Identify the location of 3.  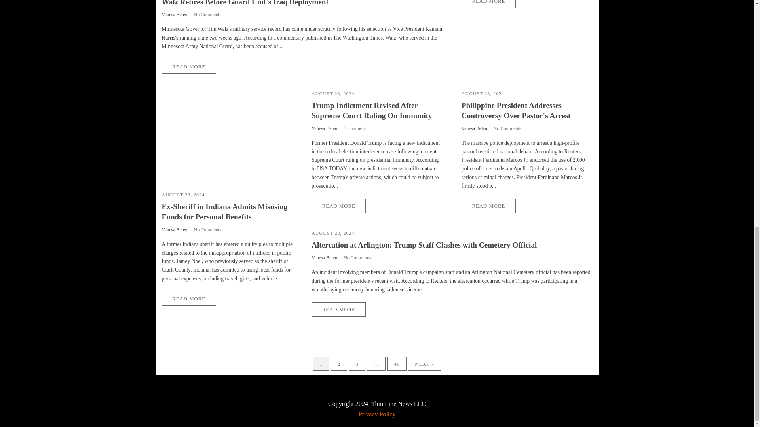
(357, 364).